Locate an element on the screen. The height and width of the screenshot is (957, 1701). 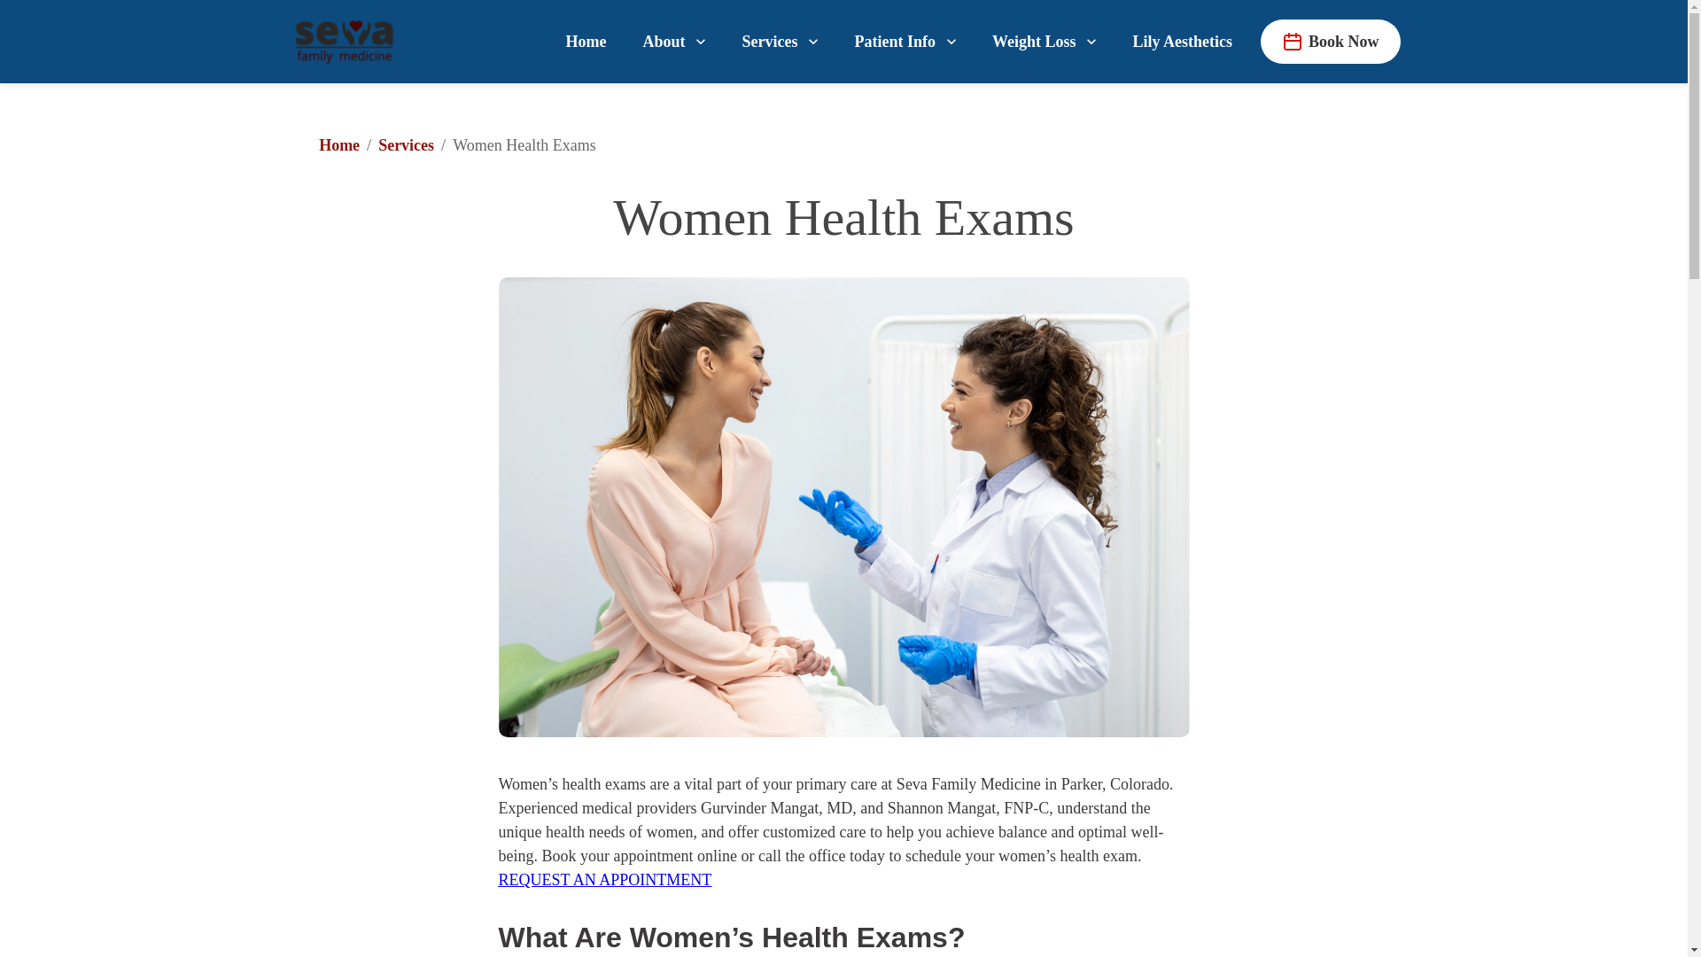
Home is located at coordinates (338, 145).